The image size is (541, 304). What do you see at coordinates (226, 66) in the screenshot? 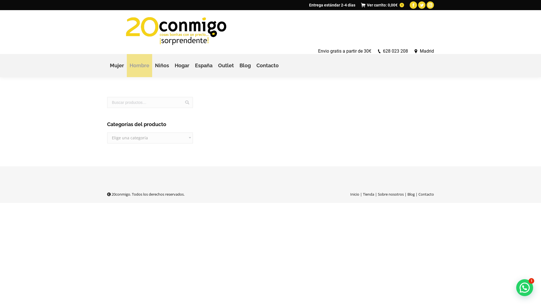
I see `Outlet` at bounding box center [226, 66].